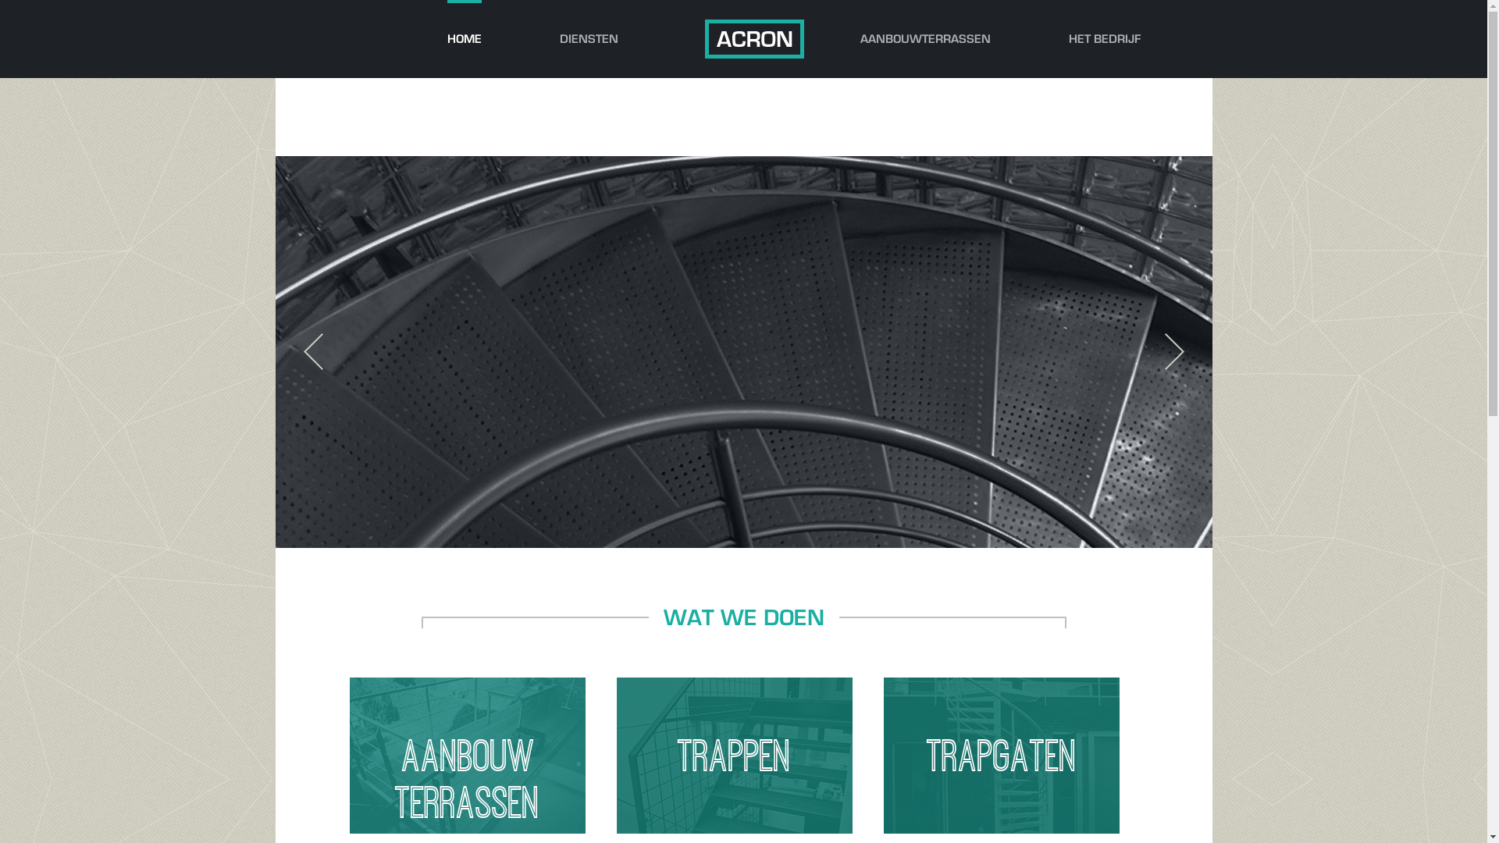 The image size is (1499, 843). What do you see at coordinates (1104, 39) in the screenshot?
I see `HET BEDRIJF` at bounding box center [1104, 39].